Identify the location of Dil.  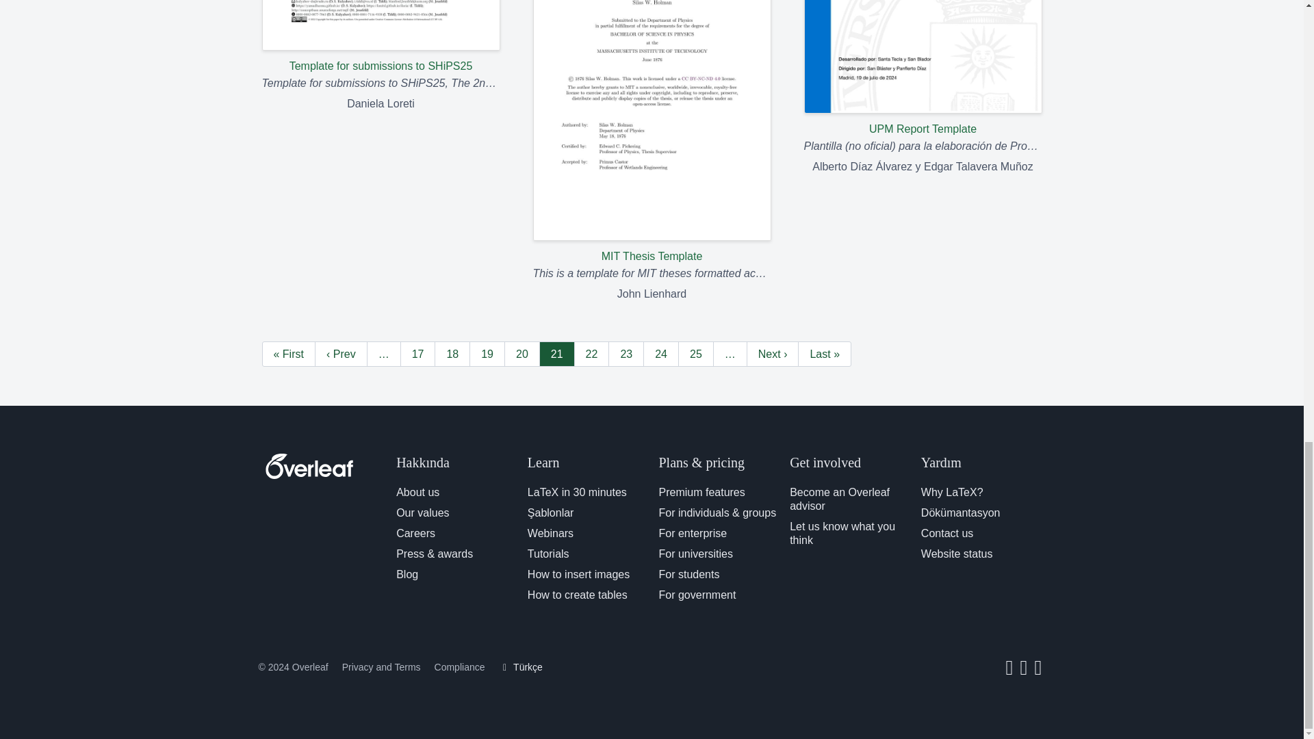
(519, 666).